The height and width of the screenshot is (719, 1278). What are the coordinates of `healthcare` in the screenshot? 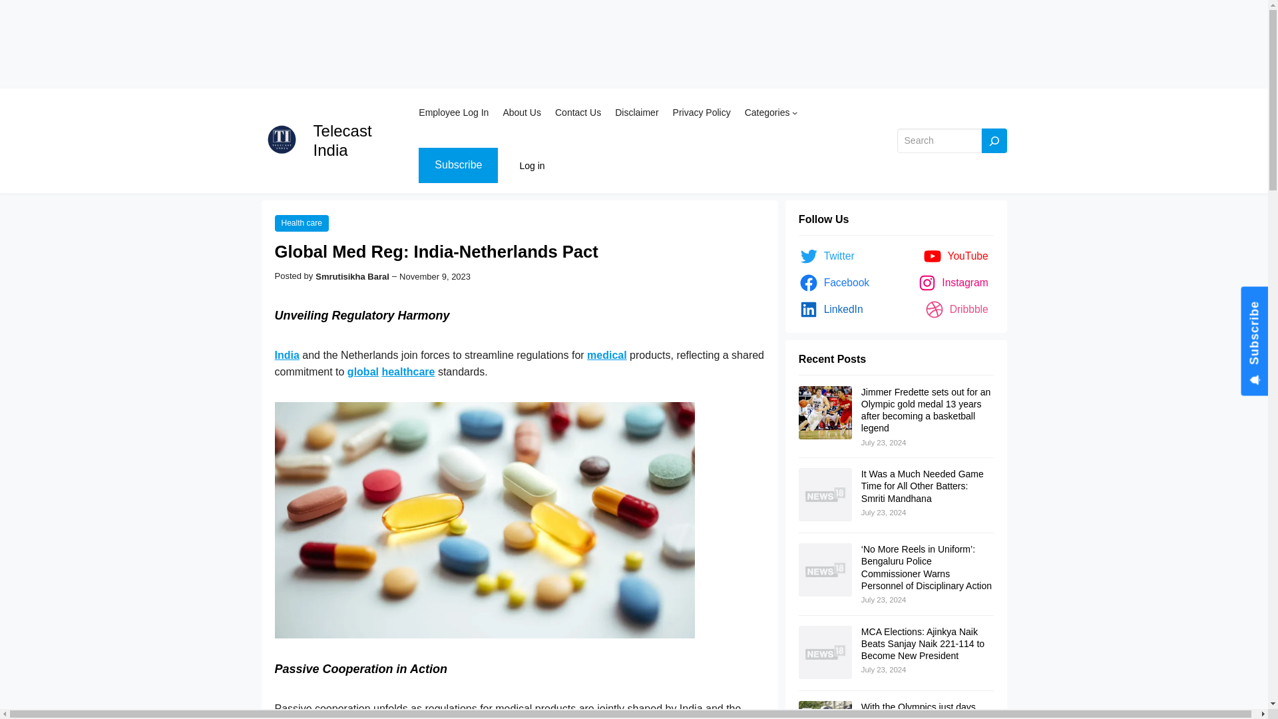 It's located at (407, 371).